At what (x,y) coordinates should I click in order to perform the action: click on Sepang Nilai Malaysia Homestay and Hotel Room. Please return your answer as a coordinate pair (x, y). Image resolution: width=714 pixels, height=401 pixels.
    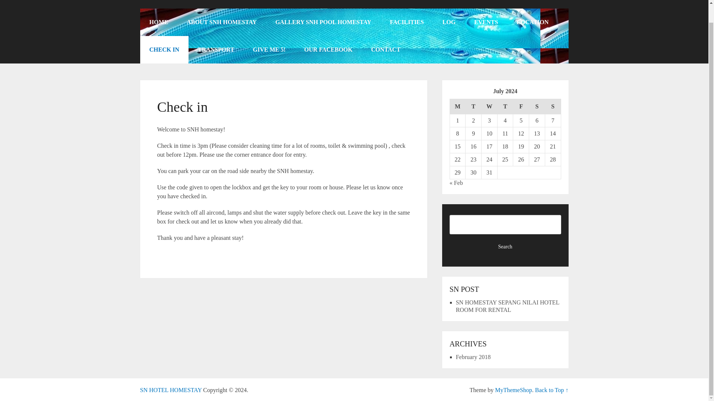
    Looking at the image, I should click on (170, 390).